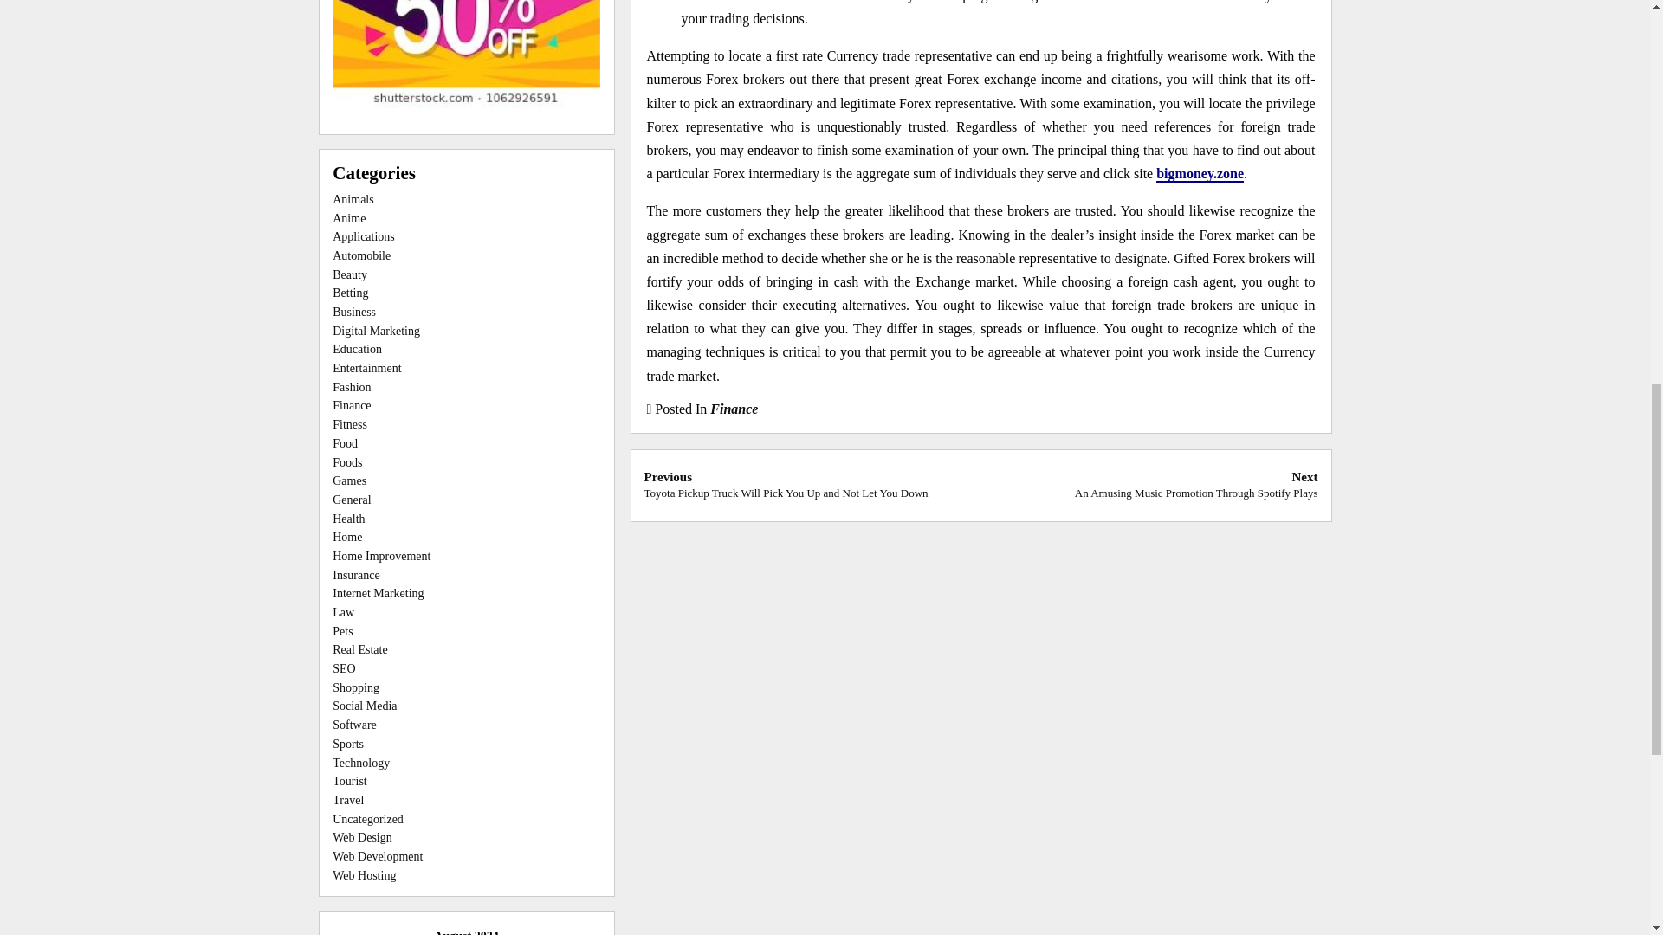 The width and height of the screenshot is (1663, 935). What do you see at coordinates (352, 386) in the screenshot?
I see `Fashion` at bounding box center [352, 386].